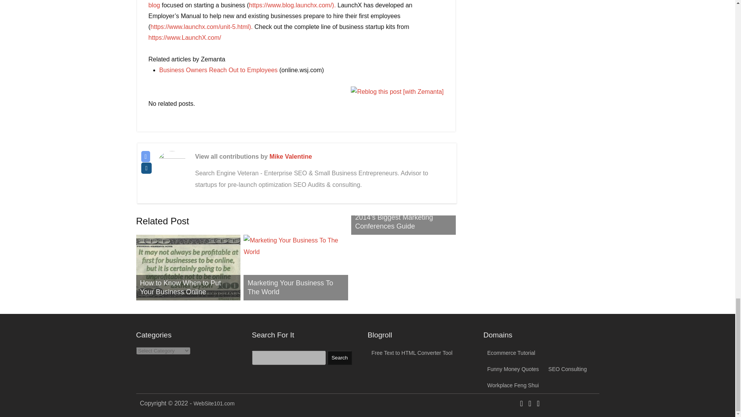  What do you see at coordinates (180, 287) in the screenshot?
I see `How to Know When to Put Your Business Online` at bounding box center [180, 287].